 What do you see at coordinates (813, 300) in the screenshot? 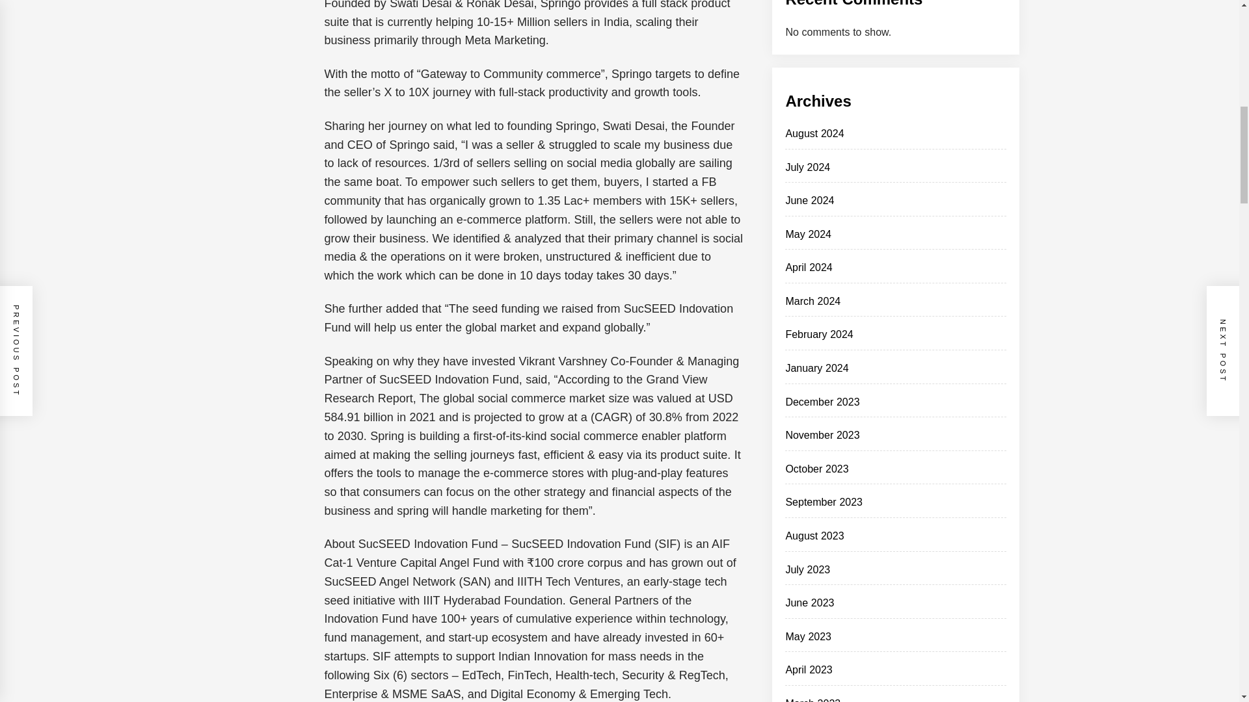
I see `March 2024` at bounding box center [813, 300].